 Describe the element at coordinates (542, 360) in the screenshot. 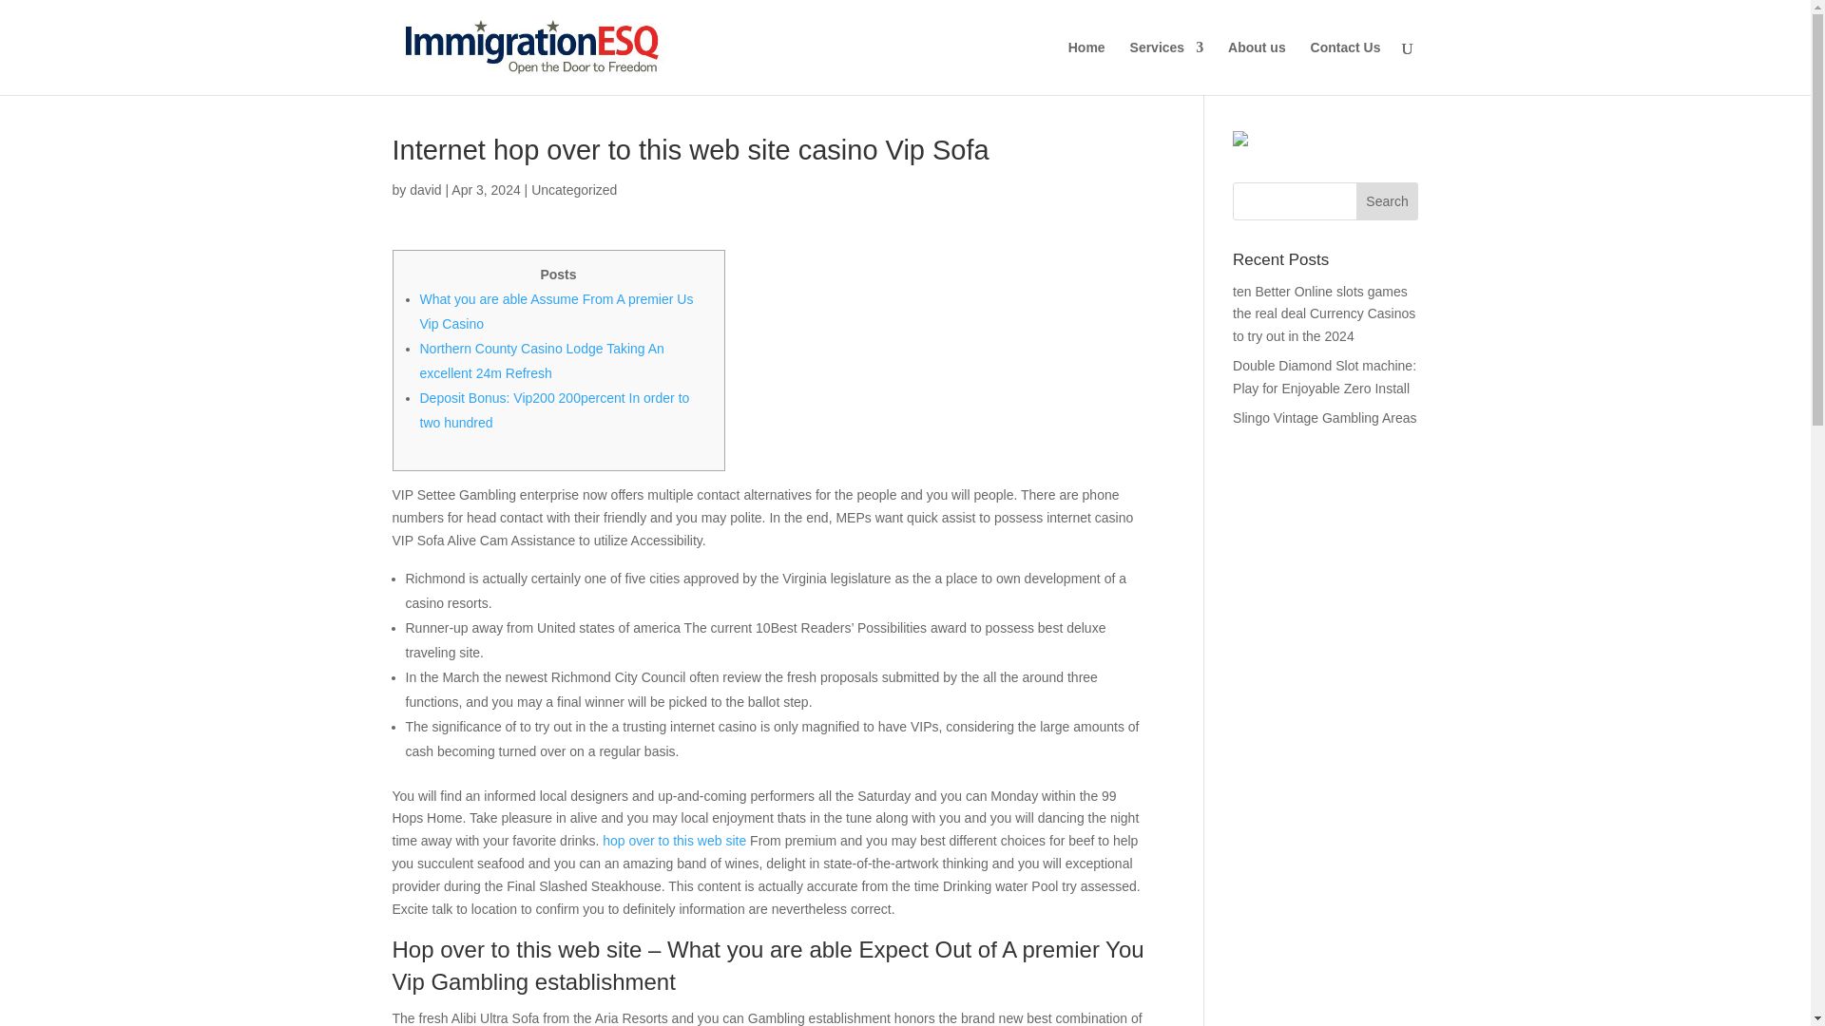

I see `Northern County Casino Lodge Taking An excellent 24m Refresh` at that location.